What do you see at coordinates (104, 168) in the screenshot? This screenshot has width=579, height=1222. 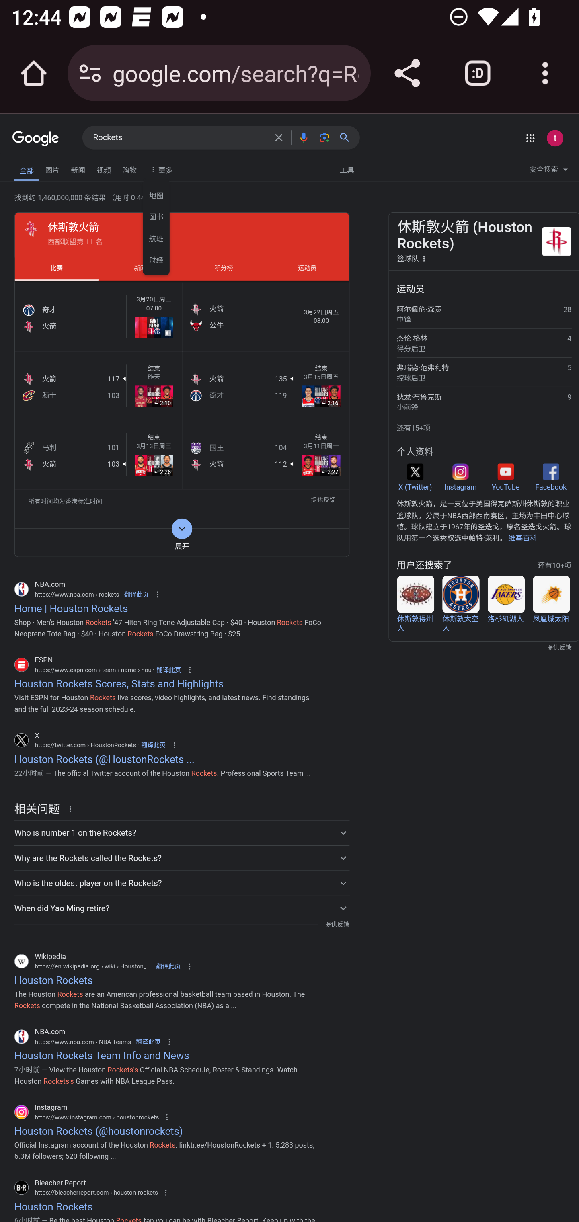 I see `视频` at bounding box center [104, 168].